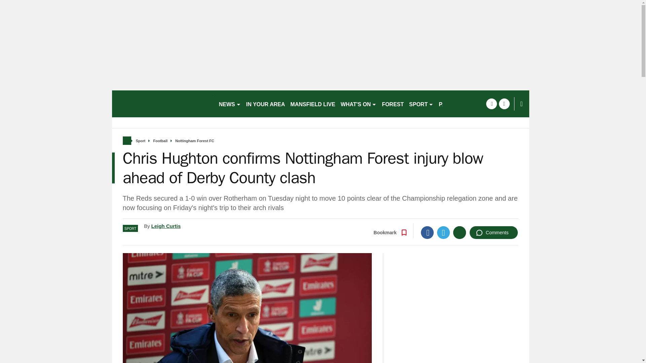  What do you see at coordinates (443, 232) in the screenshot?
I see `Twitter` at bounding box center [443, 232].